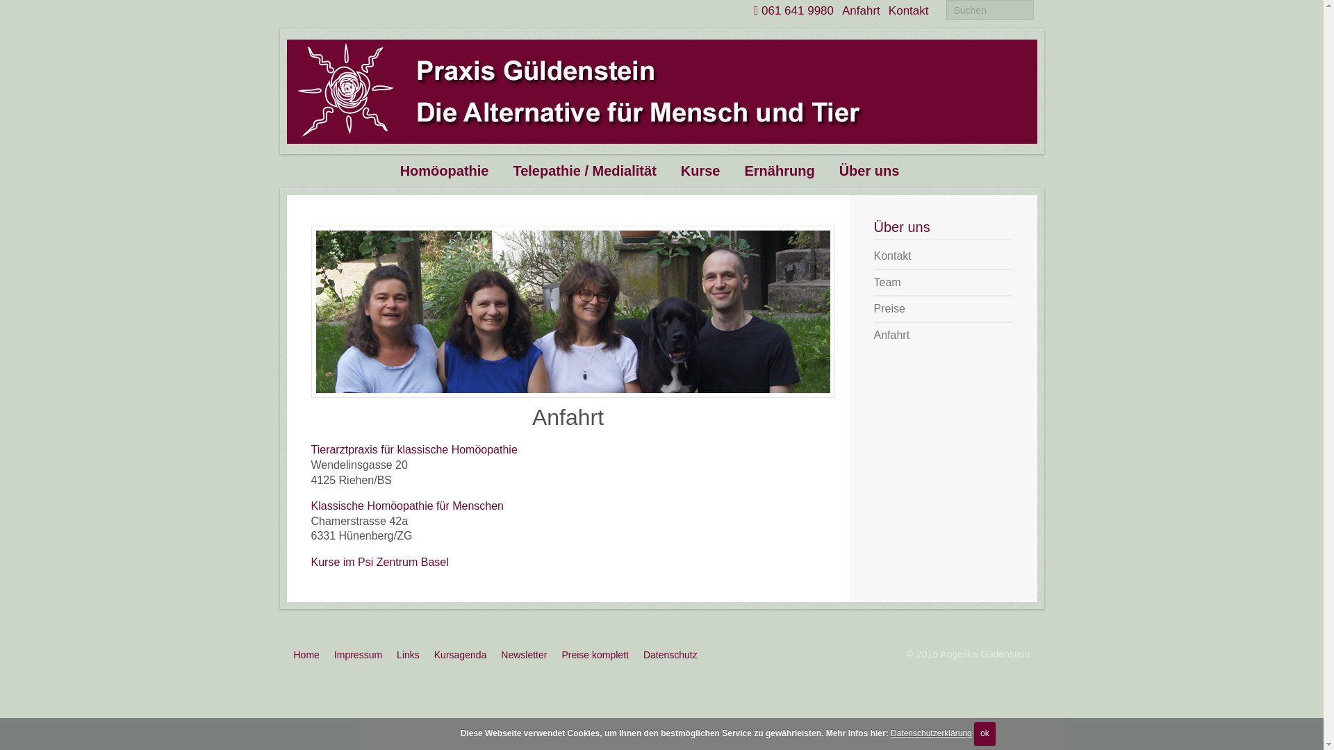  I want to click on Kurse, so click(713, 168).